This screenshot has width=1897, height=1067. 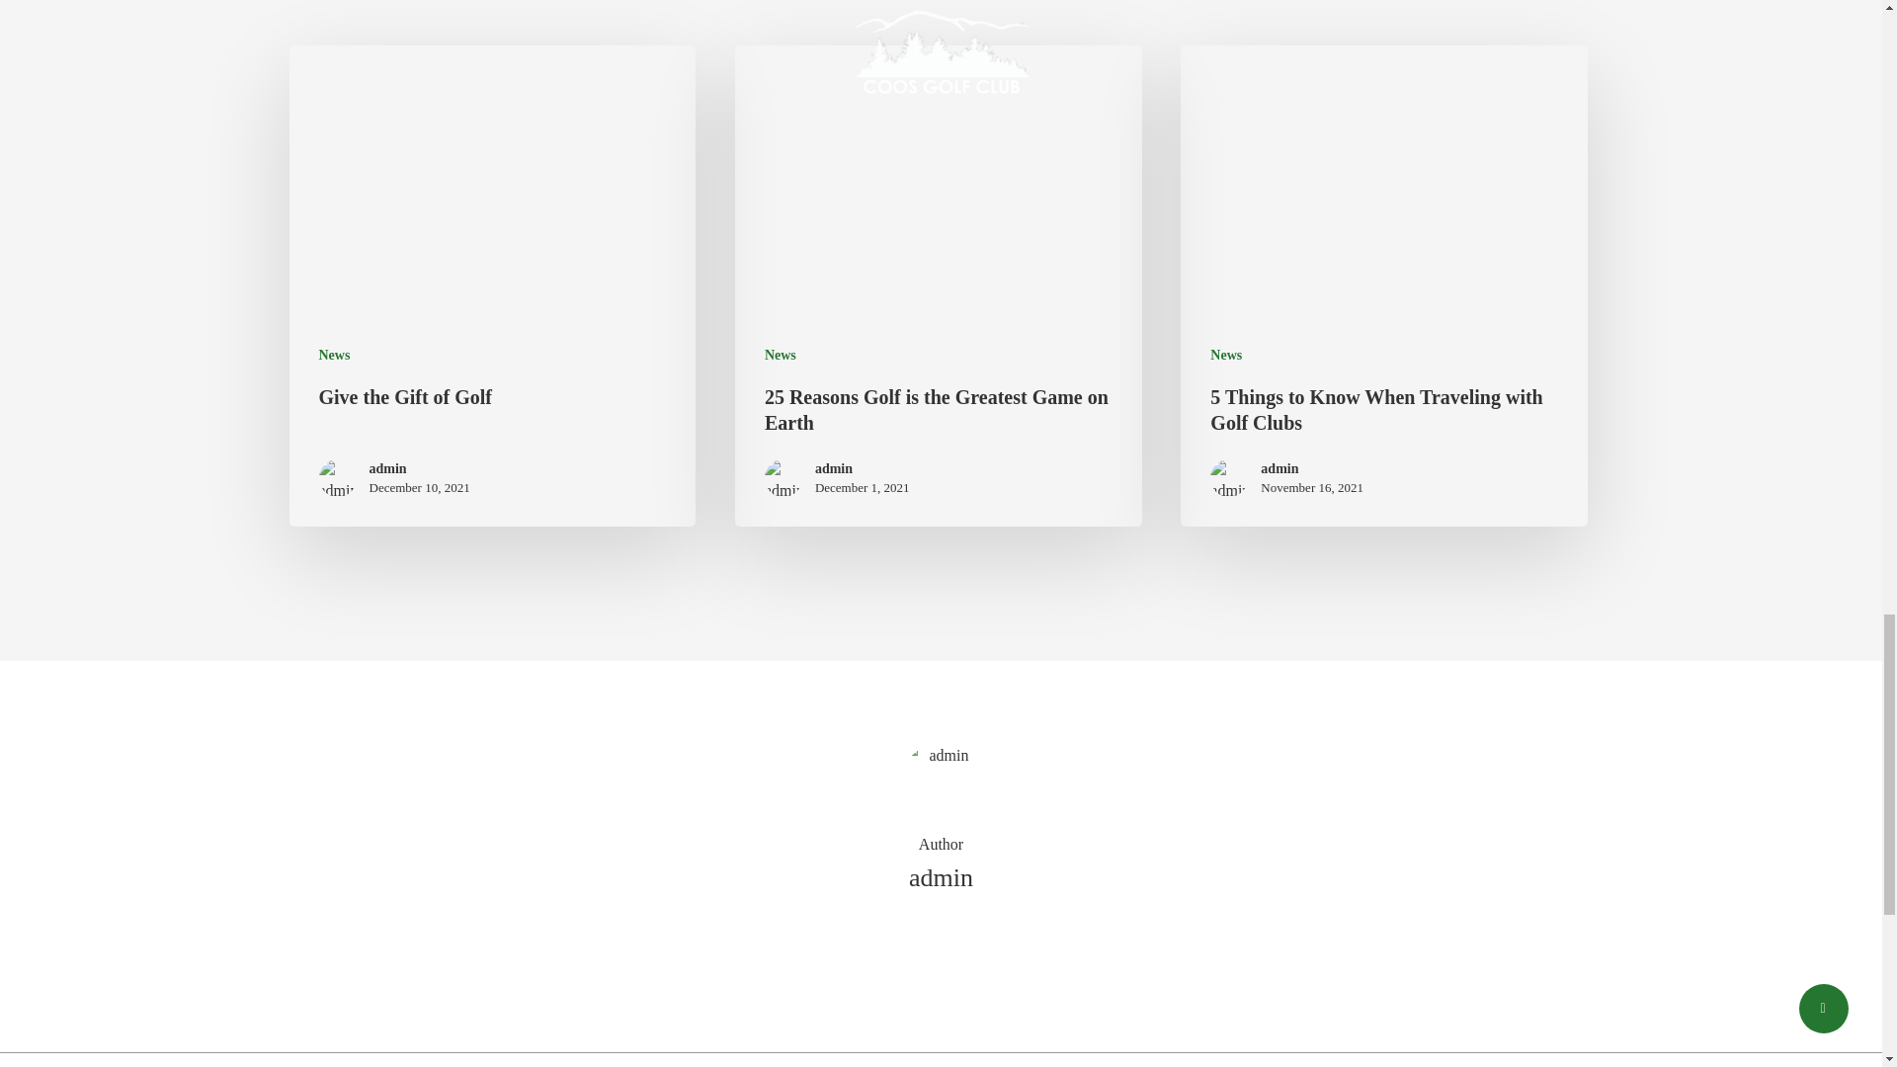 I want to click on News, so click(x=334, y=355).